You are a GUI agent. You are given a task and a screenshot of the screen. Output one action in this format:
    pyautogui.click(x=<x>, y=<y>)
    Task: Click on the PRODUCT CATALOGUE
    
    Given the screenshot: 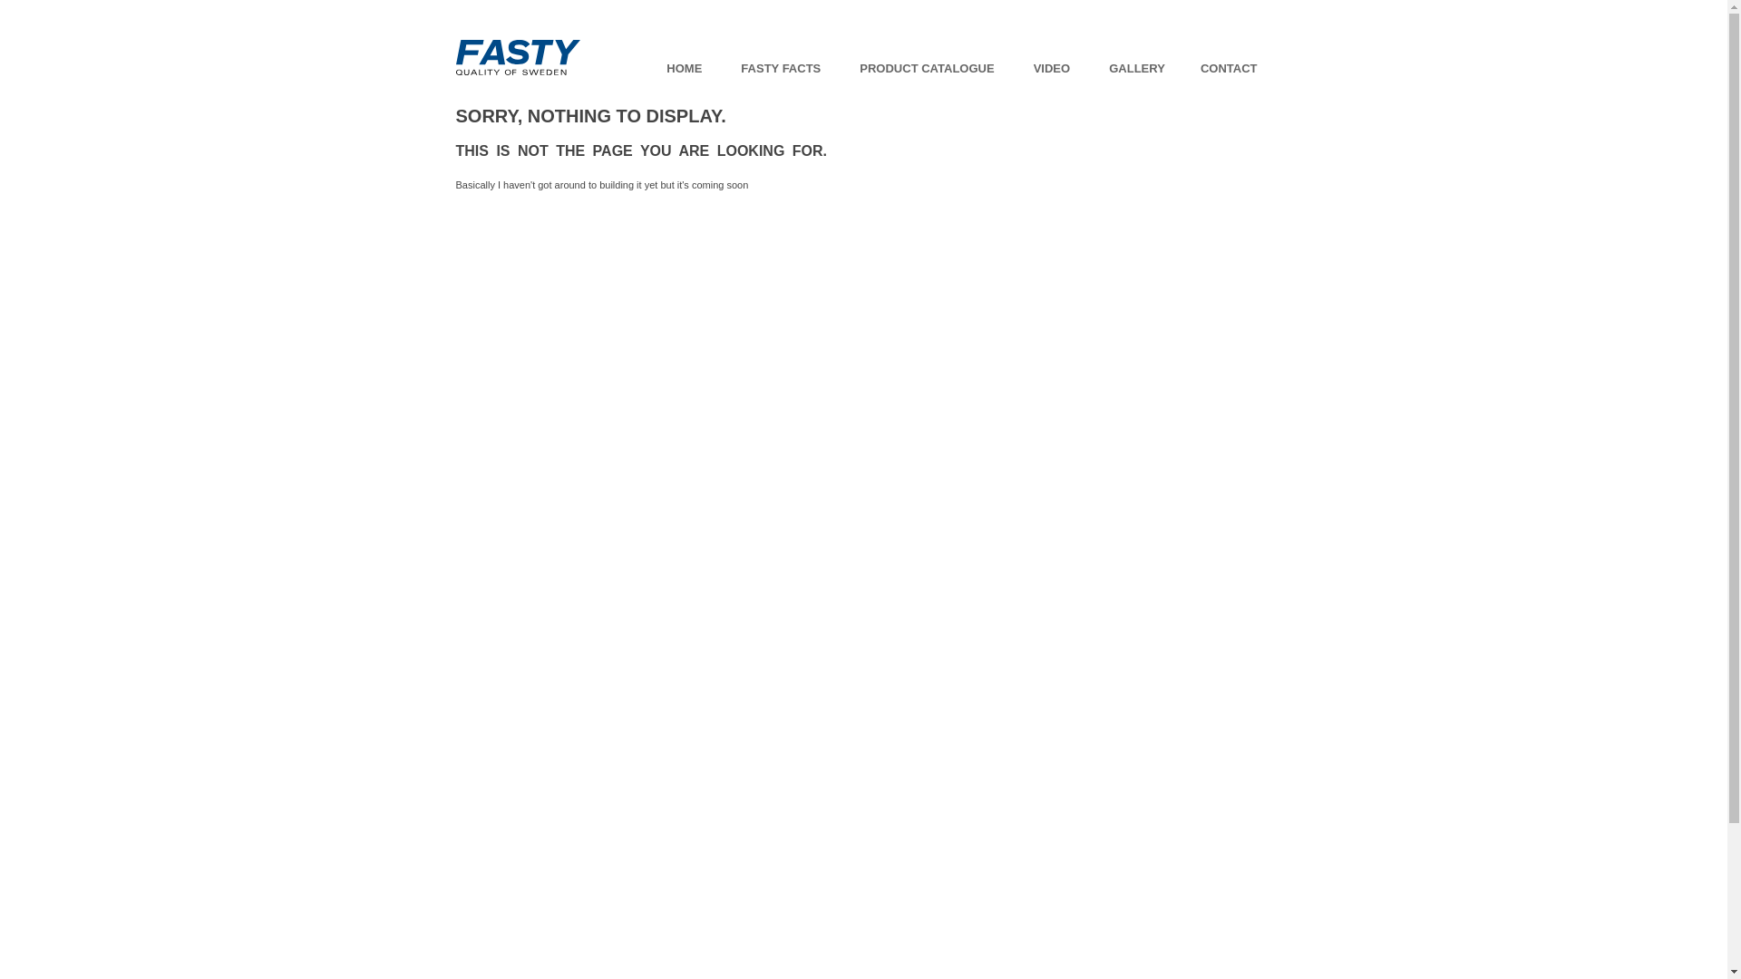 What is the action you would take?
    pyautogui.click(x=927, y=69)
    